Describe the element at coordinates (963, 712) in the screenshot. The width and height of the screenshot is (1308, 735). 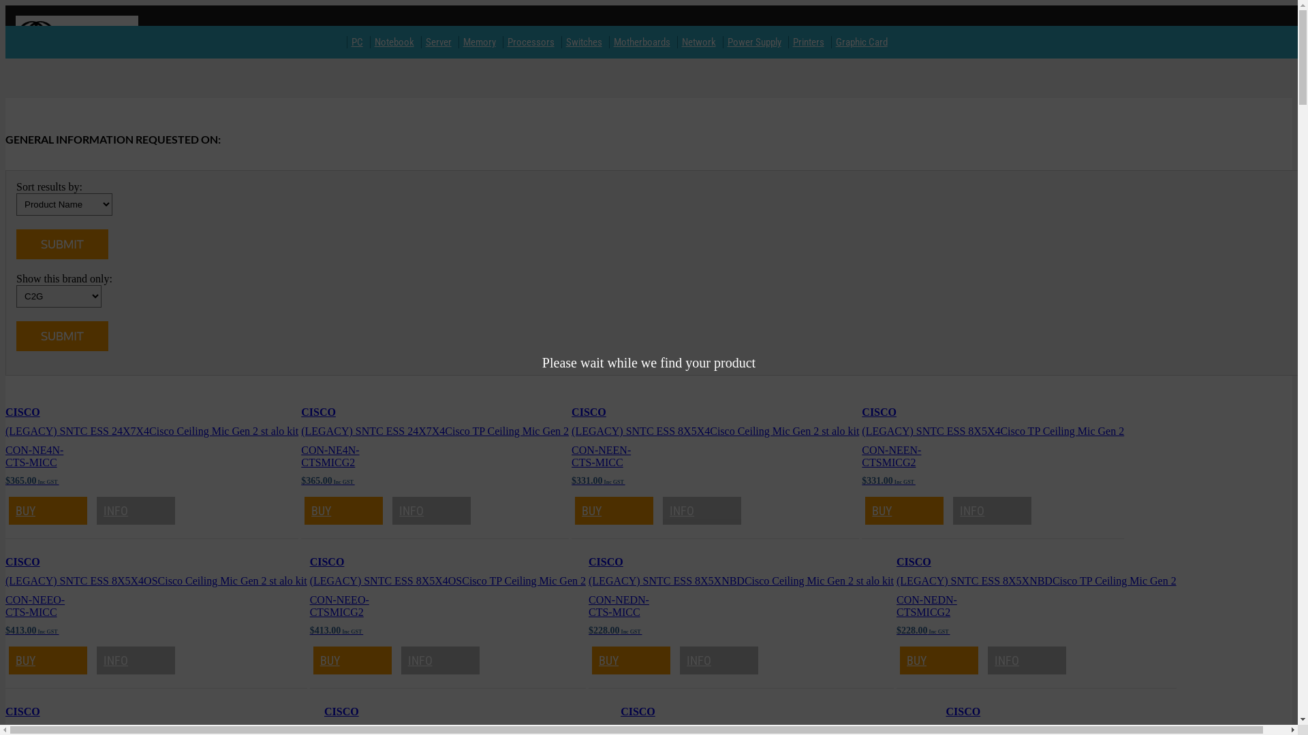
I see `CISCO` at that location.